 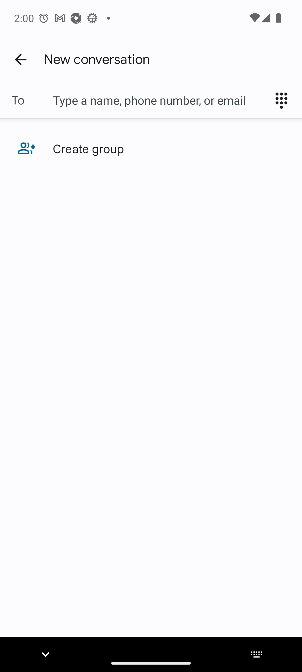 What do you see at coordinates (20, 59) in the screenshot?
I see `Navigate up` at bounding box center [20, 59].